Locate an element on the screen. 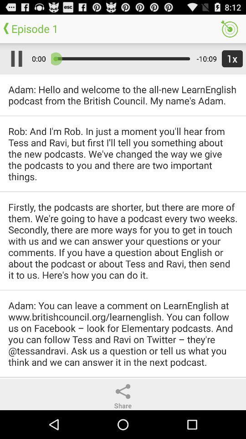  go to green image right to episode 1 is located at coordinates (230, 29).